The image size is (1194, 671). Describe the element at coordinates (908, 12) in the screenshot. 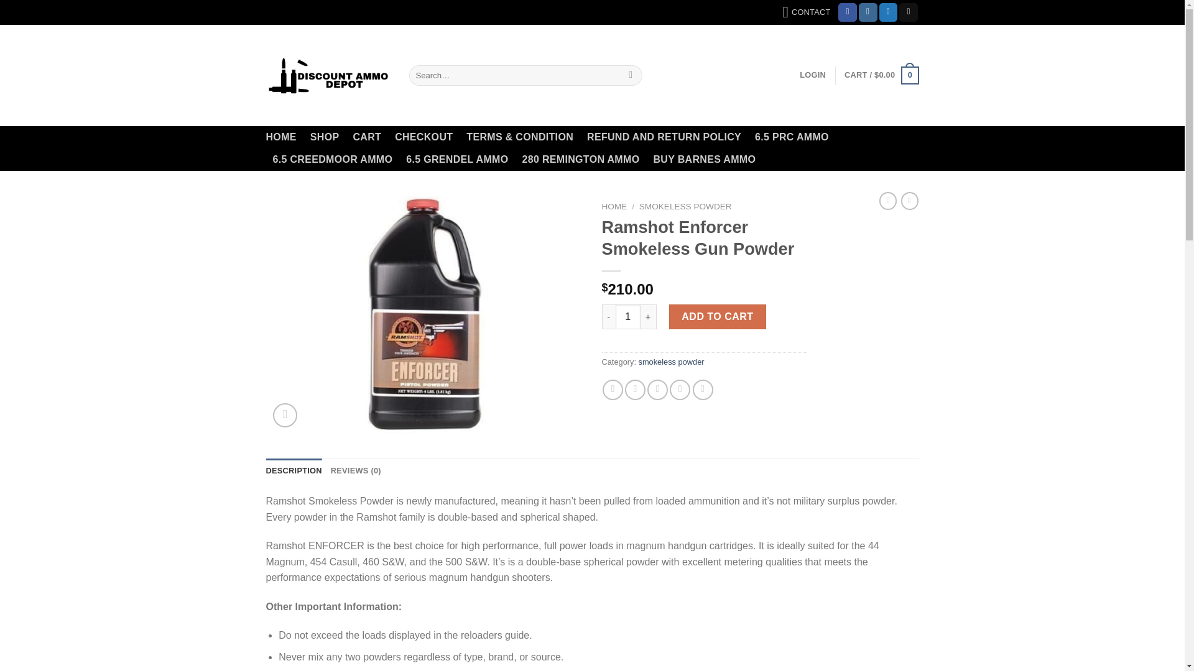

I see `Send us an email` at that location.